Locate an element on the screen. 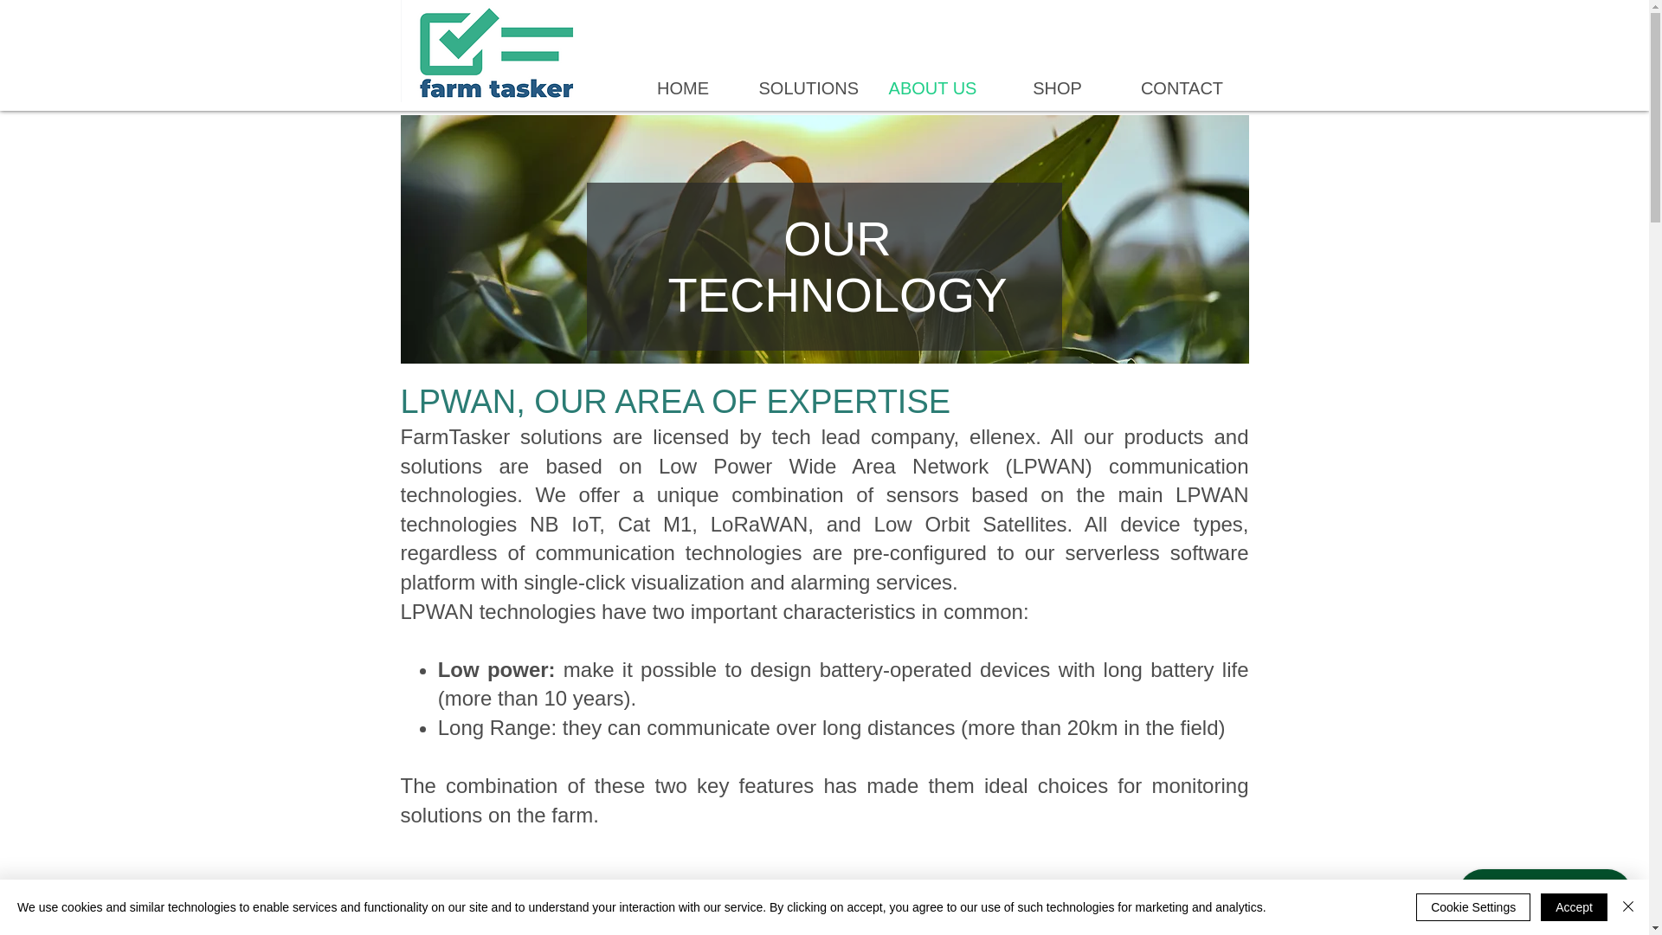 This screenshot has width=1662, height=935. Accept is located at coordinates (1574, 907).